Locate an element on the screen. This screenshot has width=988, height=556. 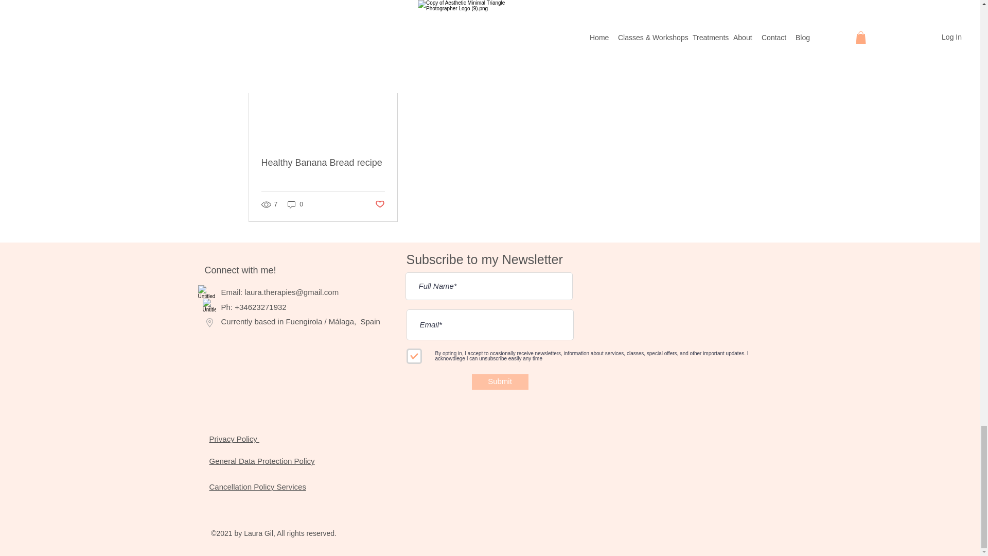
Privacy Policy  is located at coordinates (234, 439).